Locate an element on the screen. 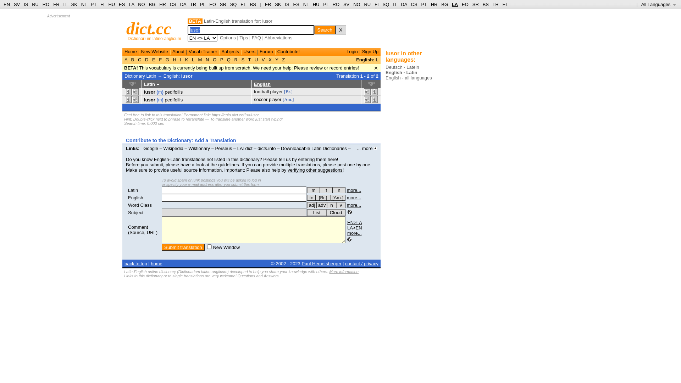 Image resolution: width=681 pixels, height=383 pixels. m is located at coordinates (314, 190).